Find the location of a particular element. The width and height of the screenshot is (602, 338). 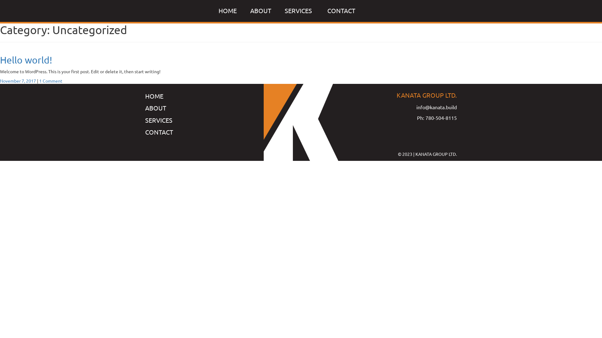

November 7, 2017 is located at coordinates (18, 81).